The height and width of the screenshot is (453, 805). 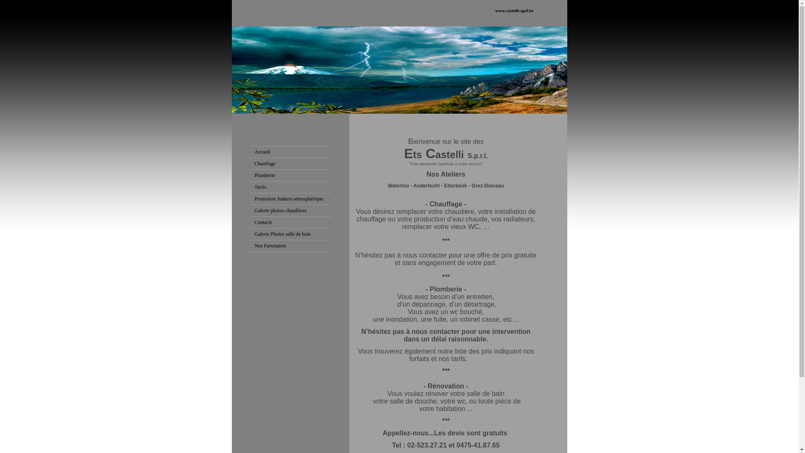 I want to click on Plomberie, so click(x=265, y=175).